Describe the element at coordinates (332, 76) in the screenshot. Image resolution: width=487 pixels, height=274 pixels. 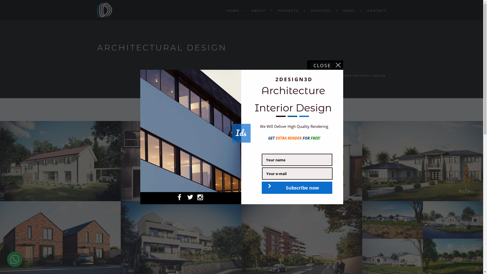
I see `HOME` at that location.